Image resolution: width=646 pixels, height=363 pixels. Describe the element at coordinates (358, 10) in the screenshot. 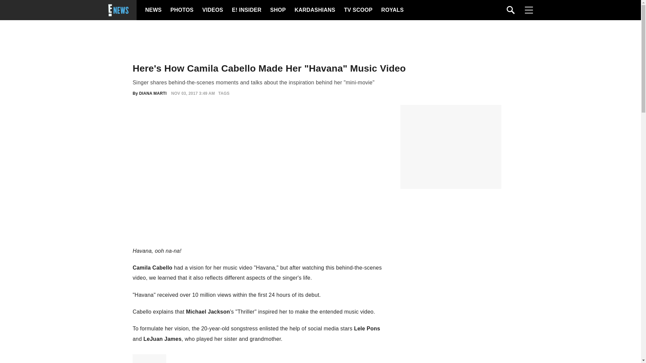

I see `TV SCOOP` at that location.